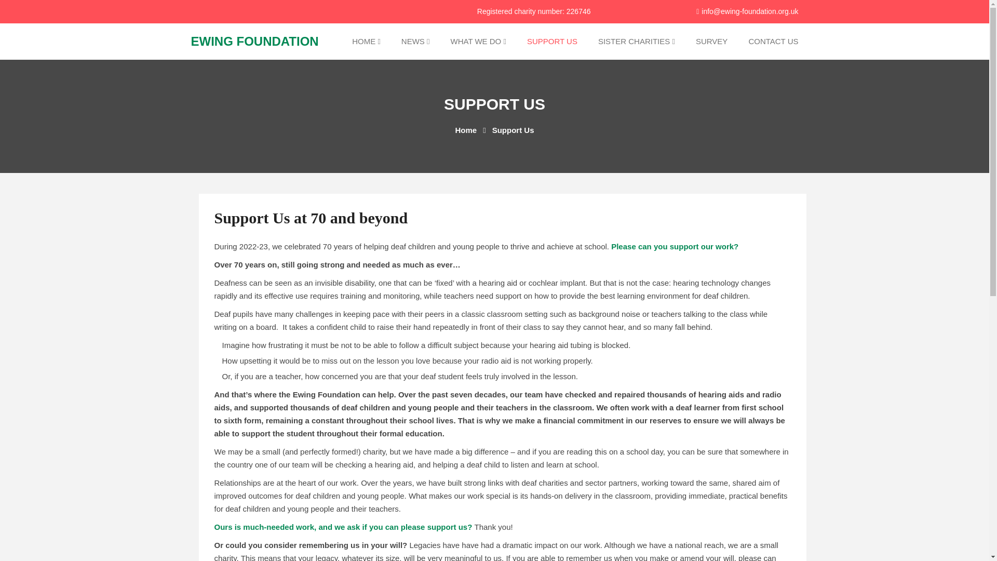  Describe the element at coordinates (478, 42) in the screenshot. I see `WHAT WE DO` at that location.